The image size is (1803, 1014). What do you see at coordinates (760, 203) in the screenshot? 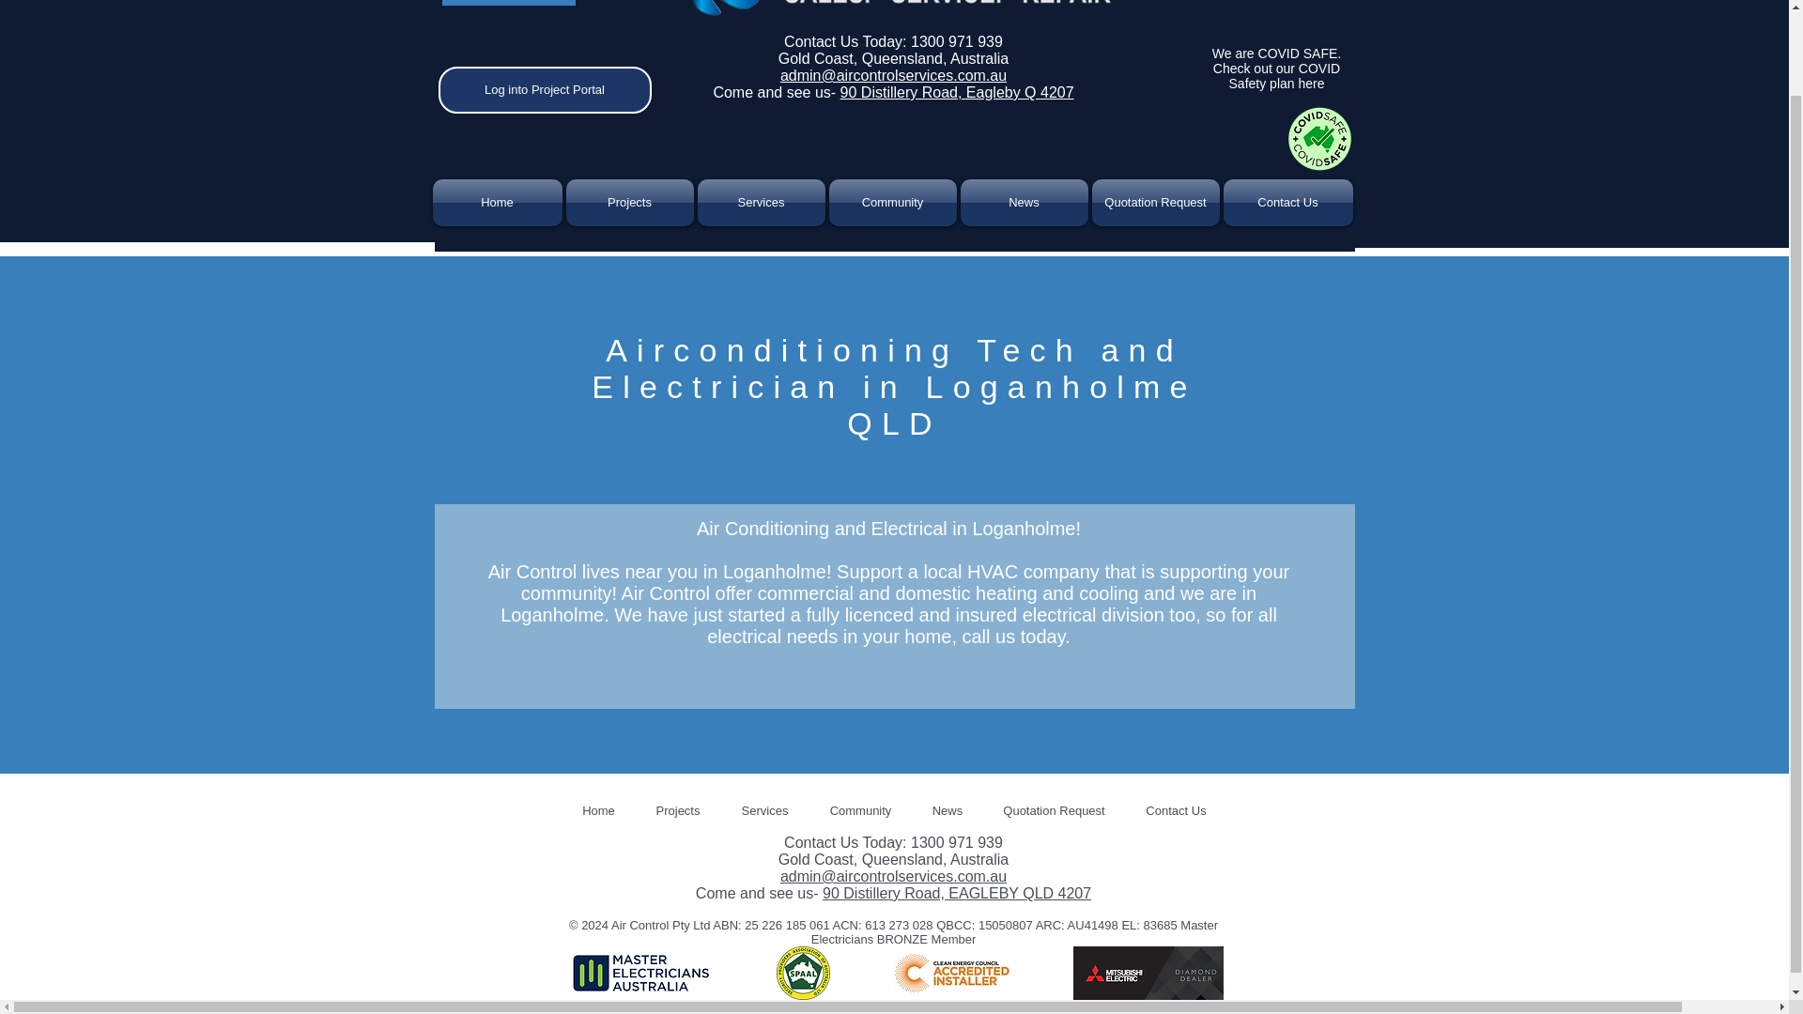
I see `Services` at bounding box center [760, 203].